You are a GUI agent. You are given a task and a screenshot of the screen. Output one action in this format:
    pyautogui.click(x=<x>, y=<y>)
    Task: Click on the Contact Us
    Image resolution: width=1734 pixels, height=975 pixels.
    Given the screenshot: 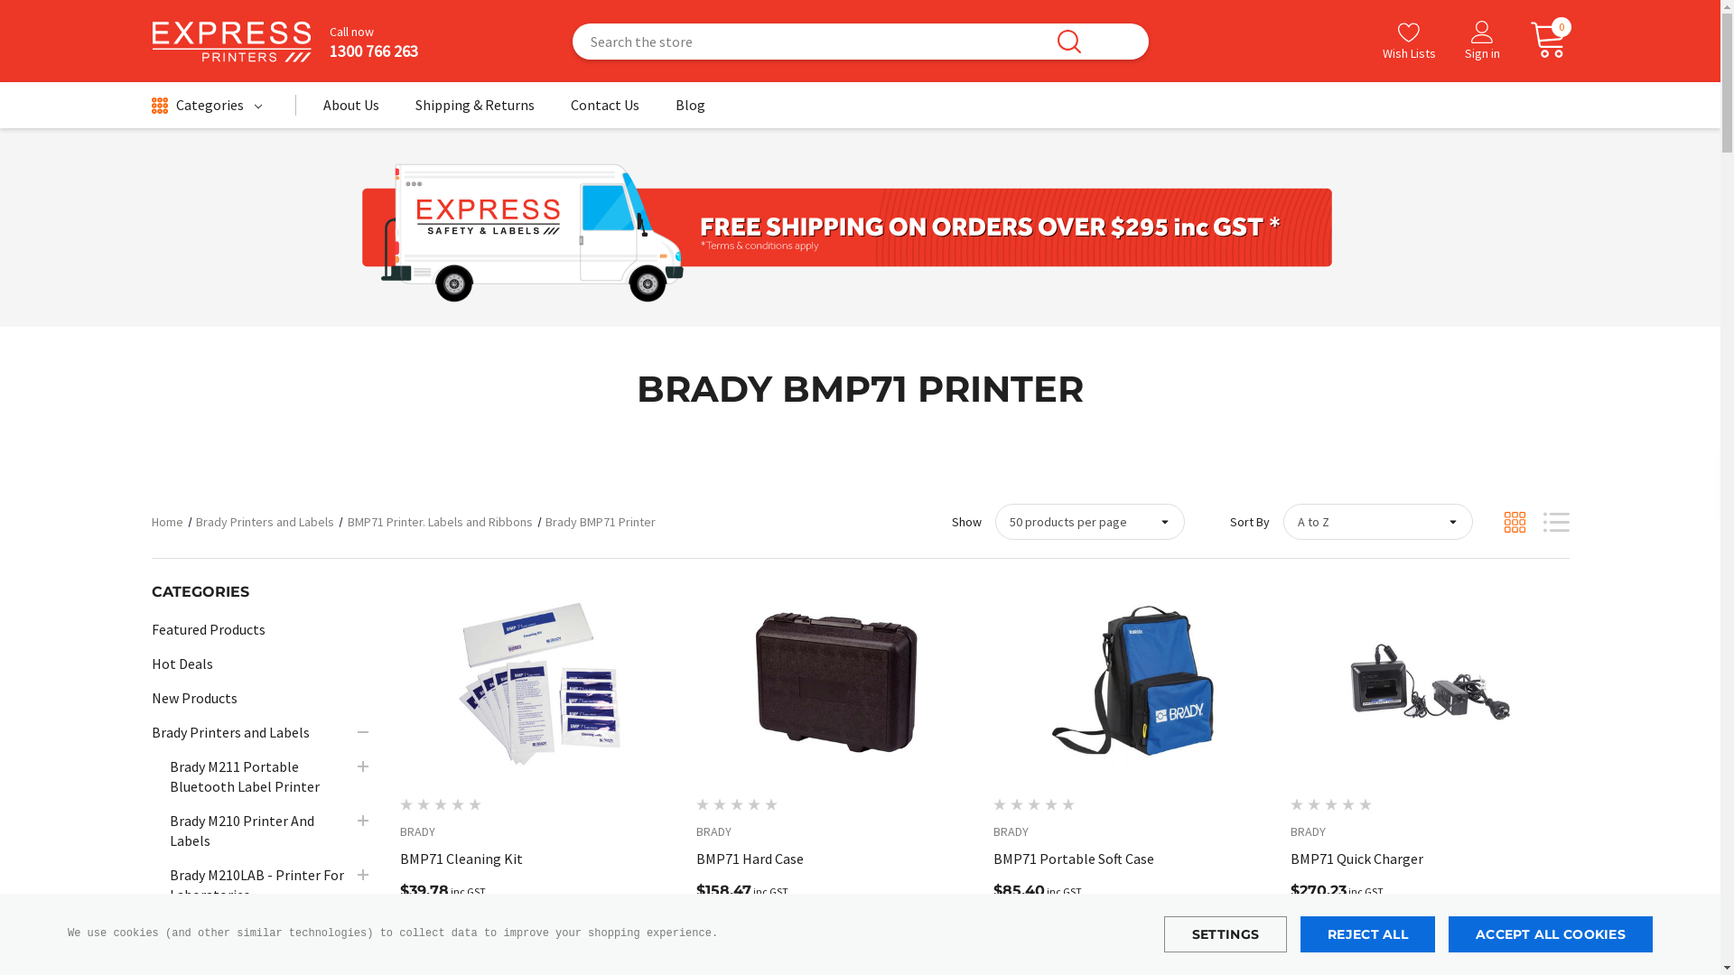 What is the action you would take?
    pyautogui.click(x=605, y=110)
    